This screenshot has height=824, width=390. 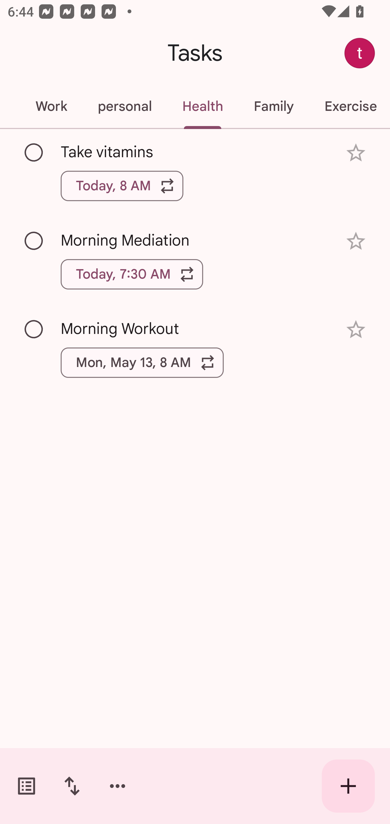 I want to click on Change sort order, so click(x=72, y=786).